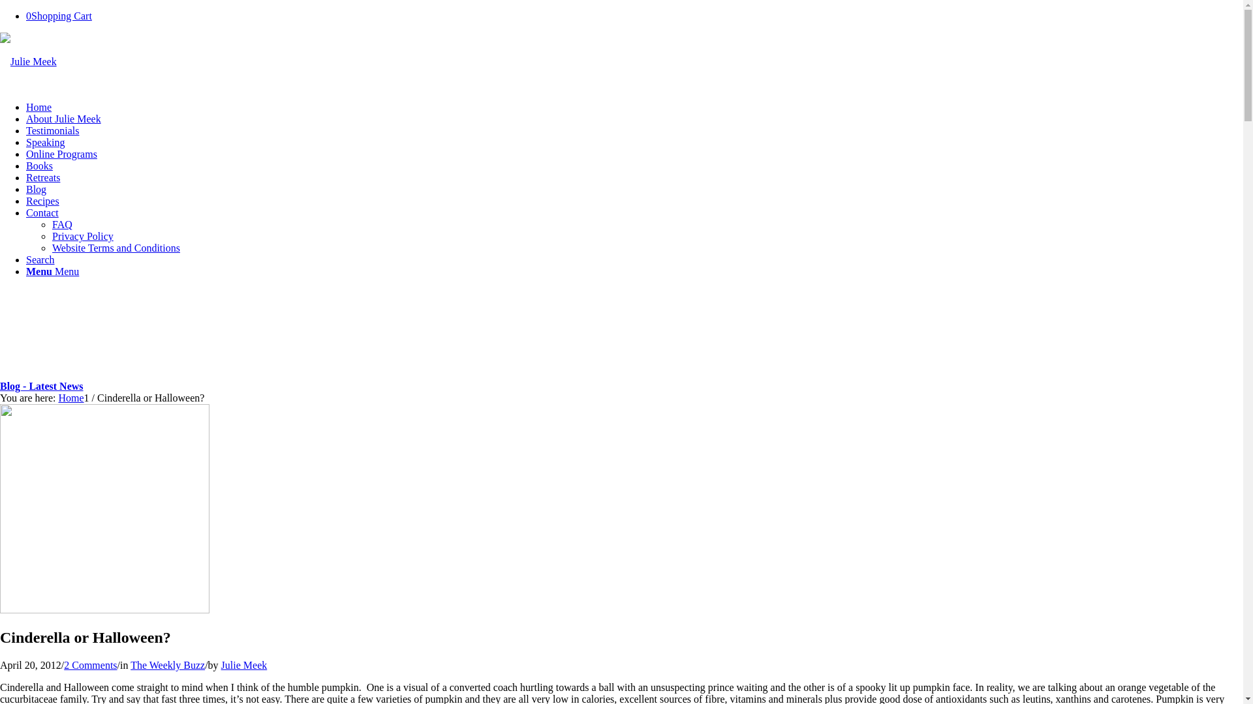 The image size is (1253, 704). I want to click on Blog, so click(37, 189).